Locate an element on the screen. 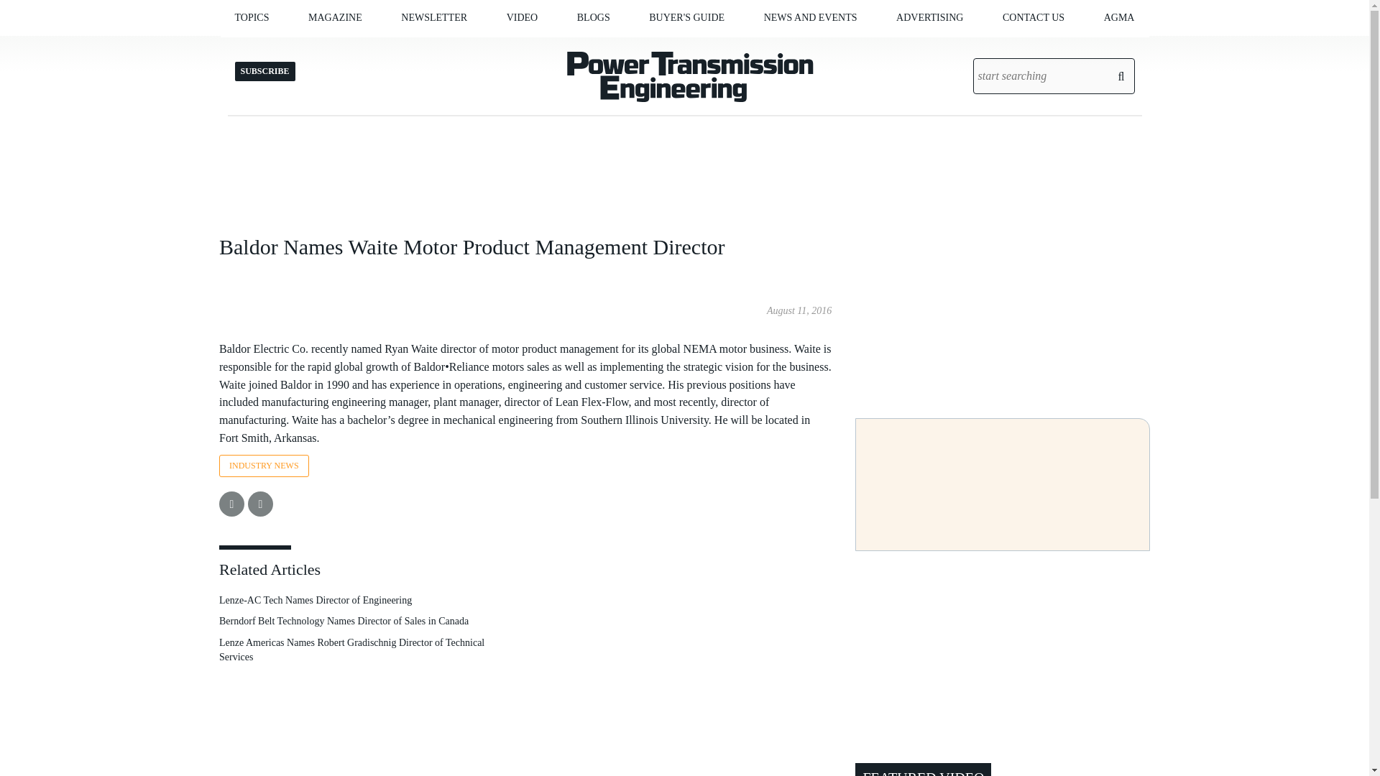  MRO is located at coordinates (328, 47).